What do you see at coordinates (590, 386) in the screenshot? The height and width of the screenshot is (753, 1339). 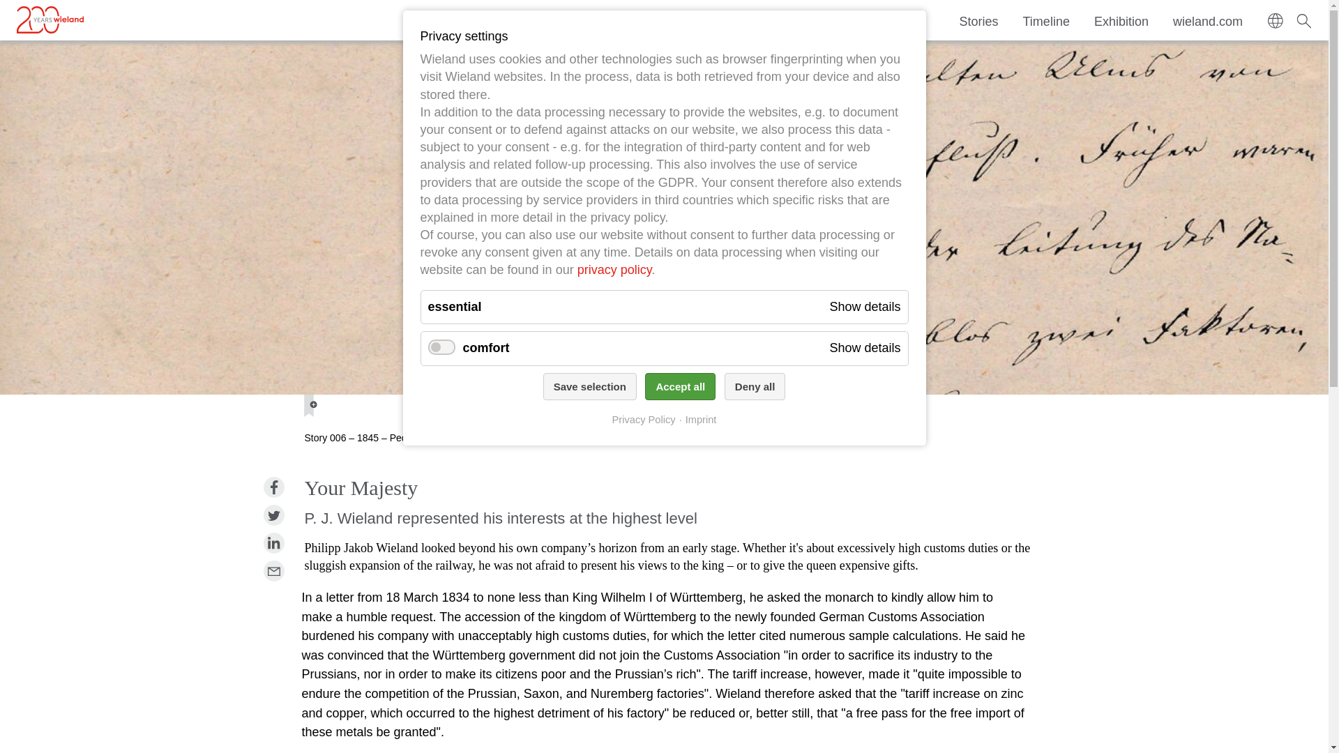 I see `Save selection` at bounding box center [590, 386].